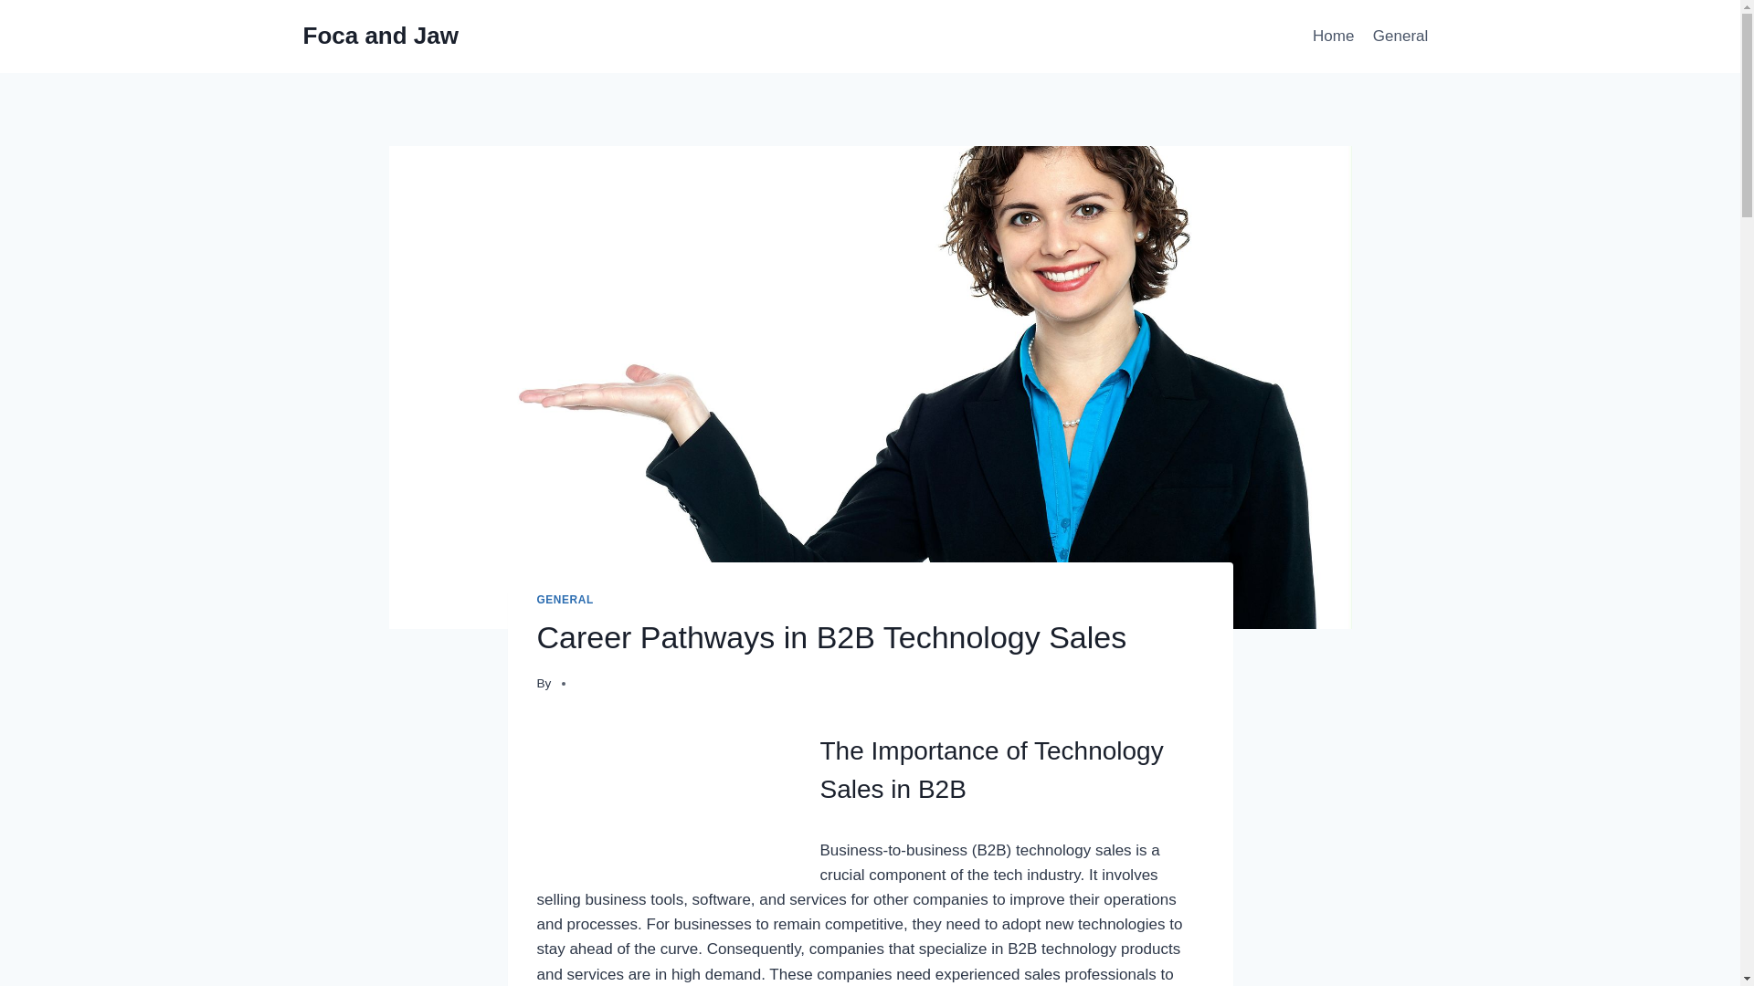 The height and width of the screenshot is (986, 1754). What do you see at coordinates (1334, 37) in the screenshot?
I see `Home` at bounding box center [1334, 37].